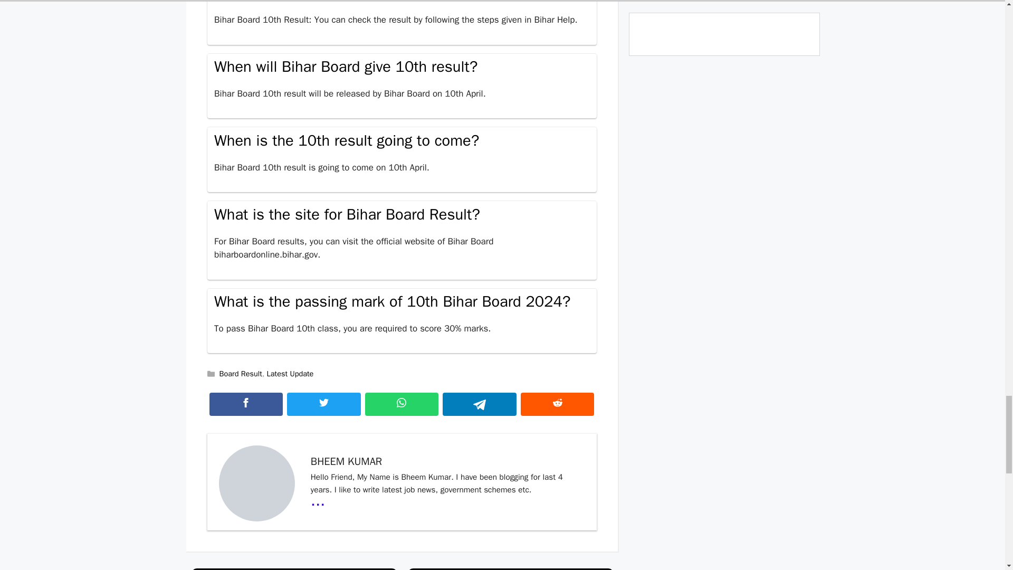 This screenshot has height=570, width=1013. What do you see at coordinates (241, 374) in the screenshot?
I see `Board Result` at bounding box center [241, 374].